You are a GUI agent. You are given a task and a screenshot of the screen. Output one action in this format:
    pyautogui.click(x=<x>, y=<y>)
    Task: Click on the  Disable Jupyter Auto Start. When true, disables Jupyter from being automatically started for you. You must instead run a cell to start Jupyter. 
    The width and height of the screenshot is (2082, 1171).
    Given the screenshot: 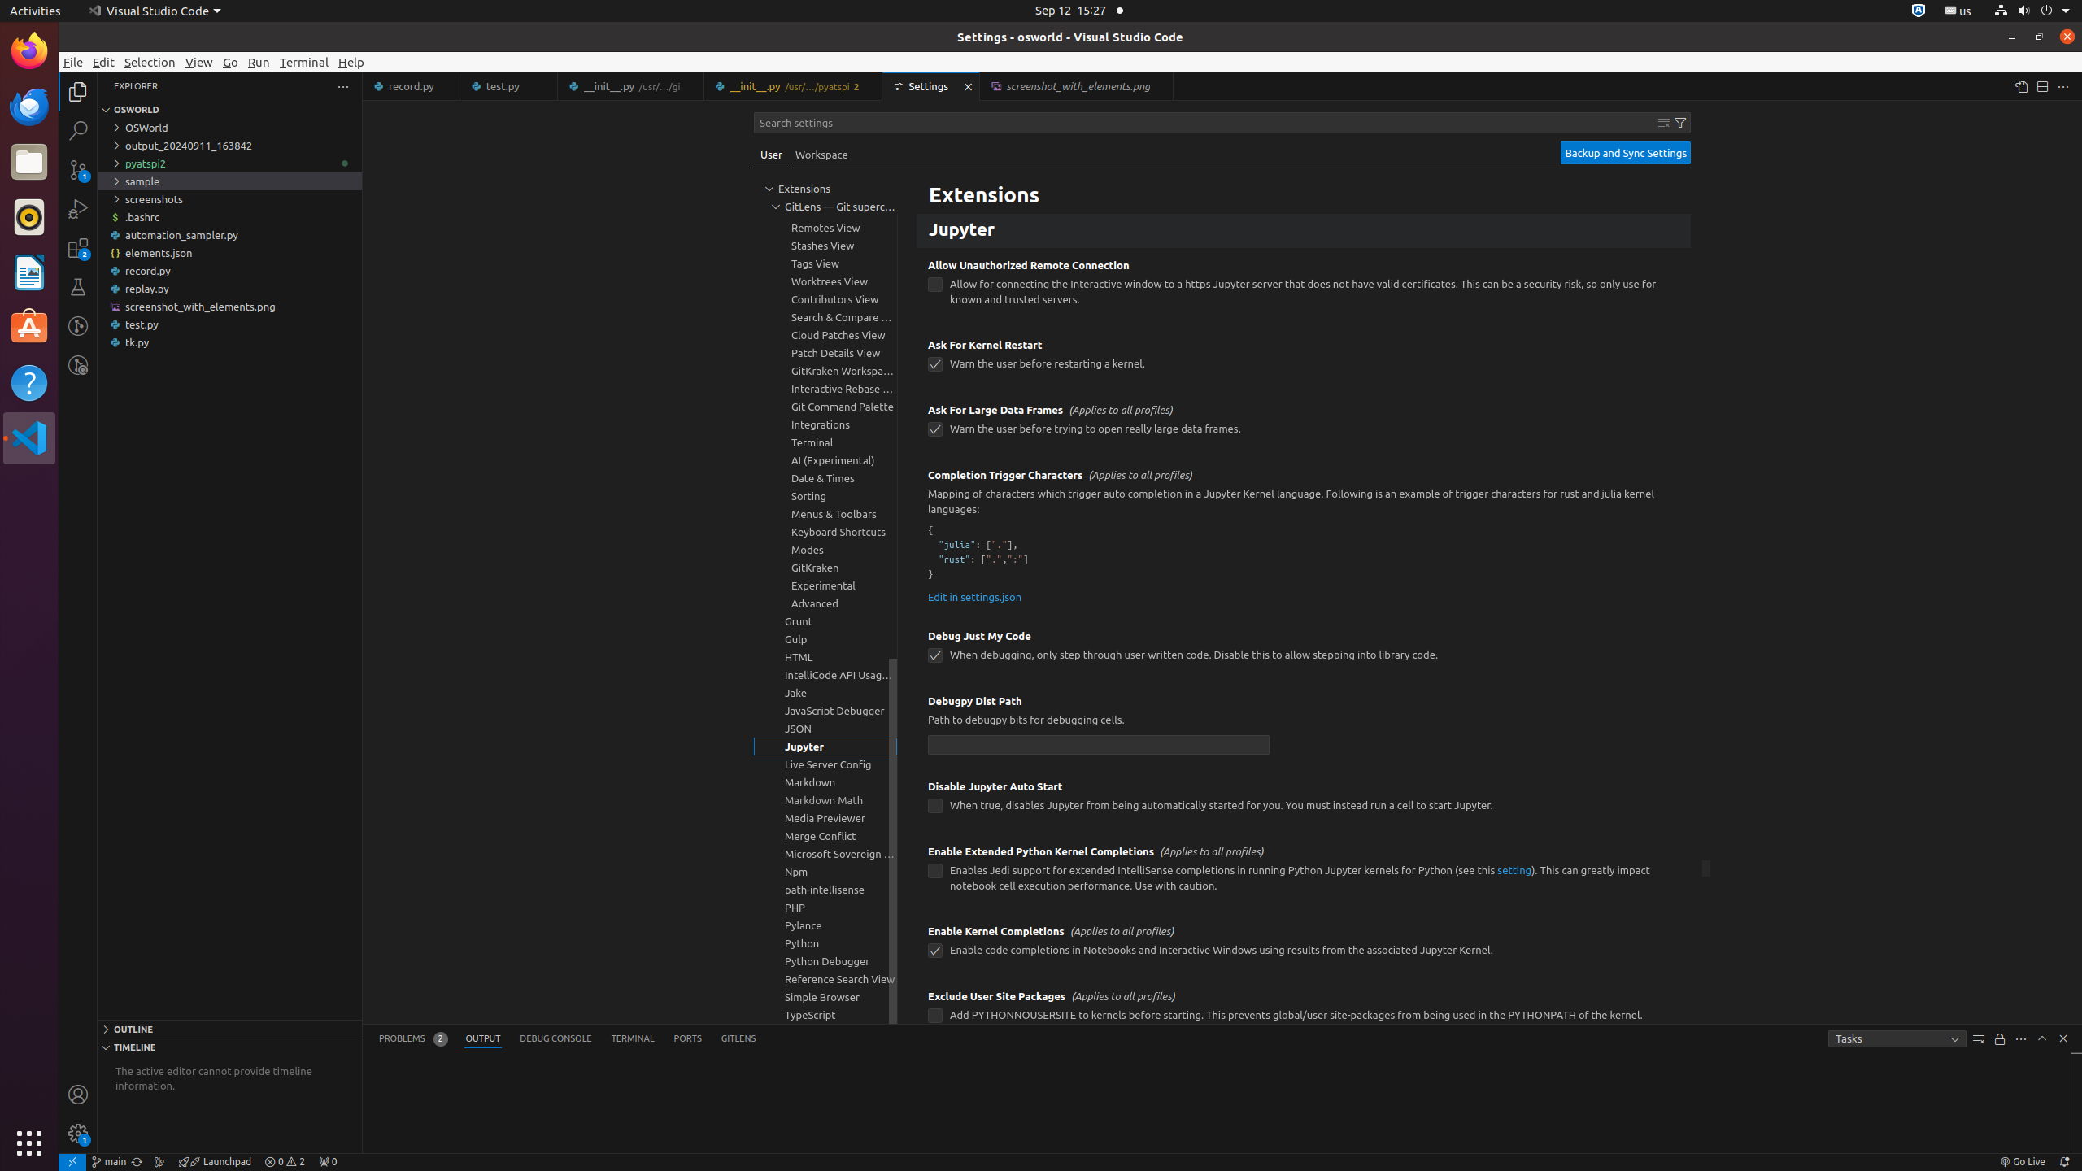 What is the action you would take?
    pyautogui.click(x=1304, y=802)
    